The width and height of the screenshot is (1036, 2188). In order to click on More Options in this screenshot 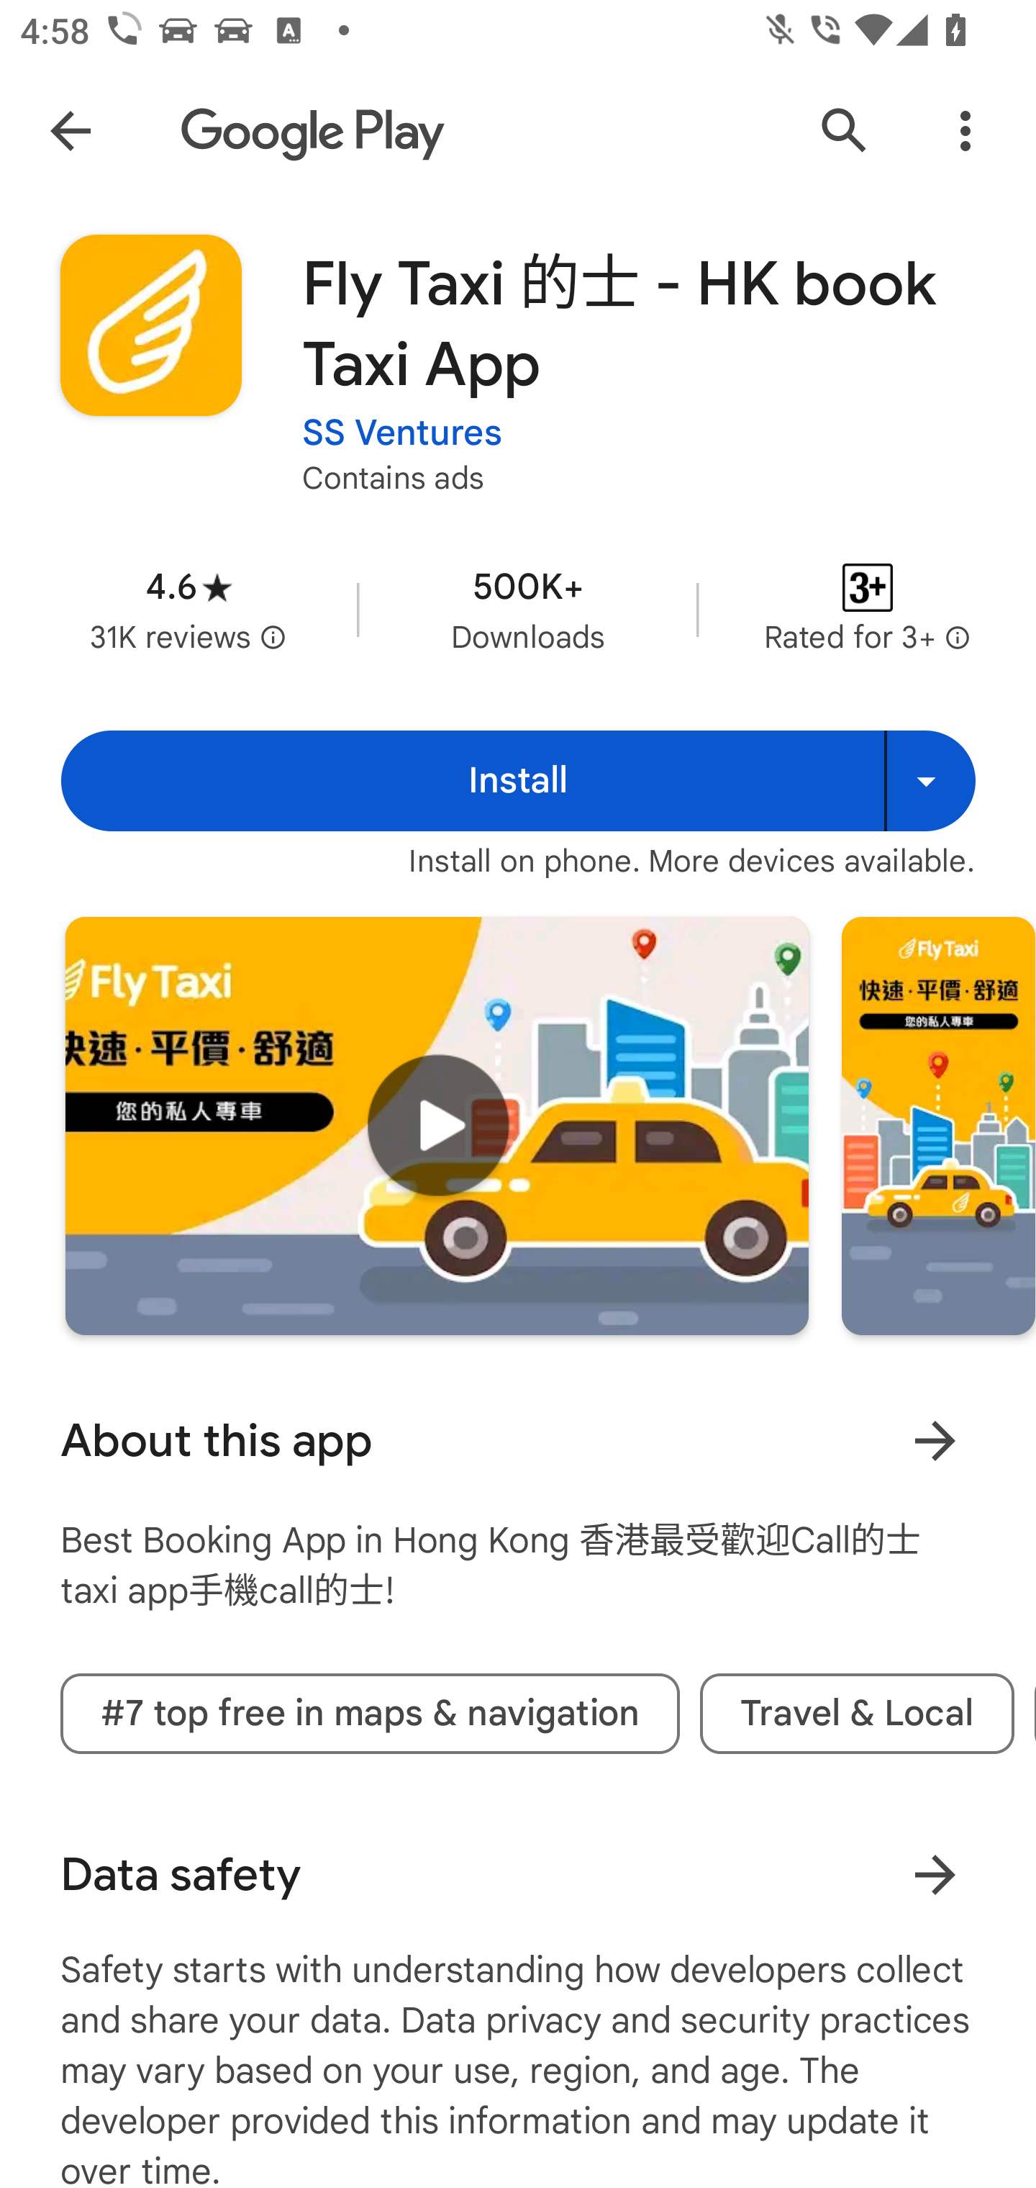, I will do `click(965, 131)`.